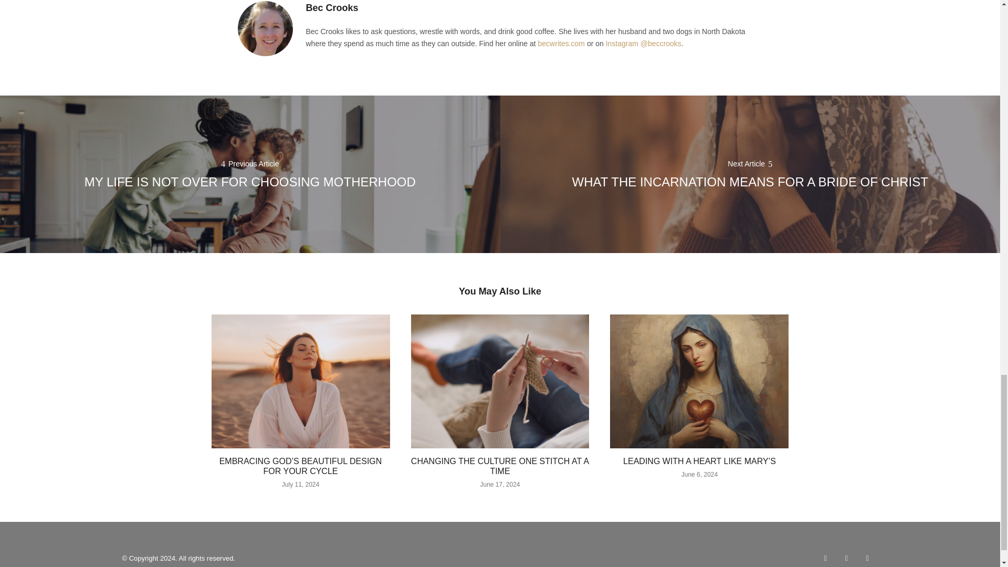 This screenshot has height=567, width=1008. I want to click on becwrites.com, so click(561, 43).